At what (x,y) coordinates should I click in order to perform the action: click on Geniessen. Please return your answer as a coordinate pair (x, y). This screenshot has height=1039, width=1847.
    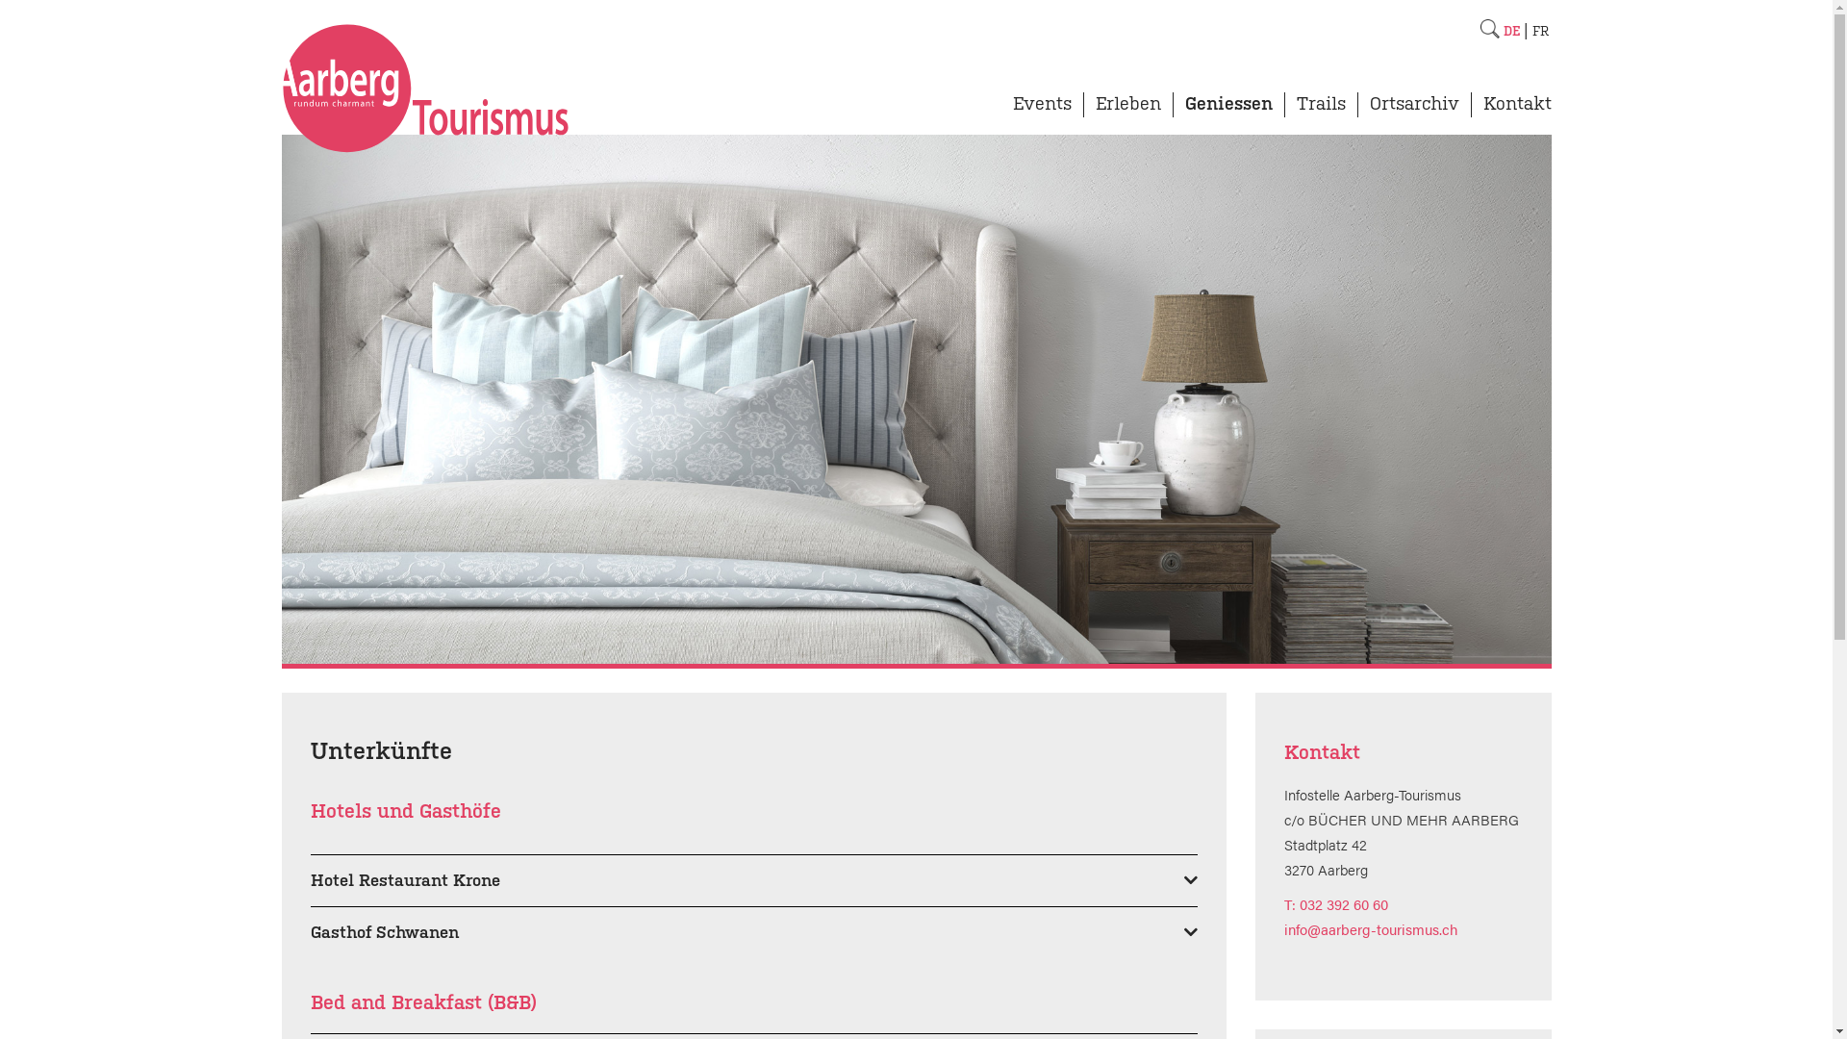
    Looking at the image, I should click on (1229, 112).